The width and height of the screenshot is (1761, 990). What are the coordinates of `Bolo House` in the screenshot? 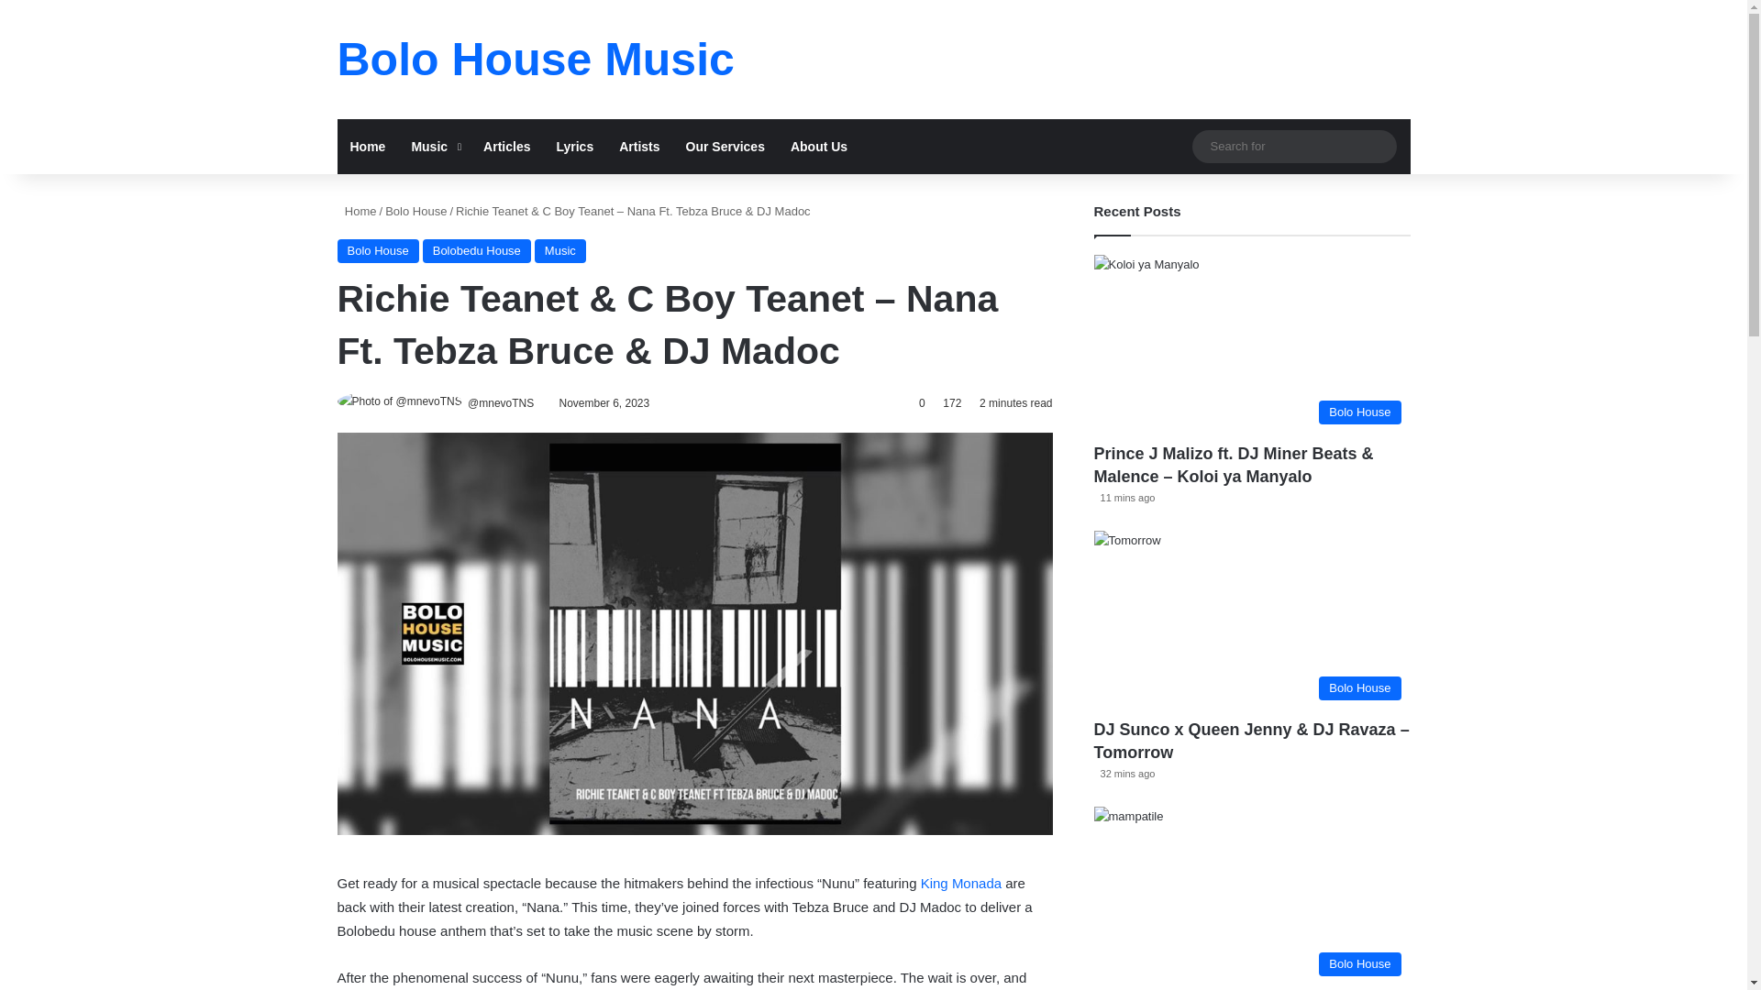 It's located at (416, 211).